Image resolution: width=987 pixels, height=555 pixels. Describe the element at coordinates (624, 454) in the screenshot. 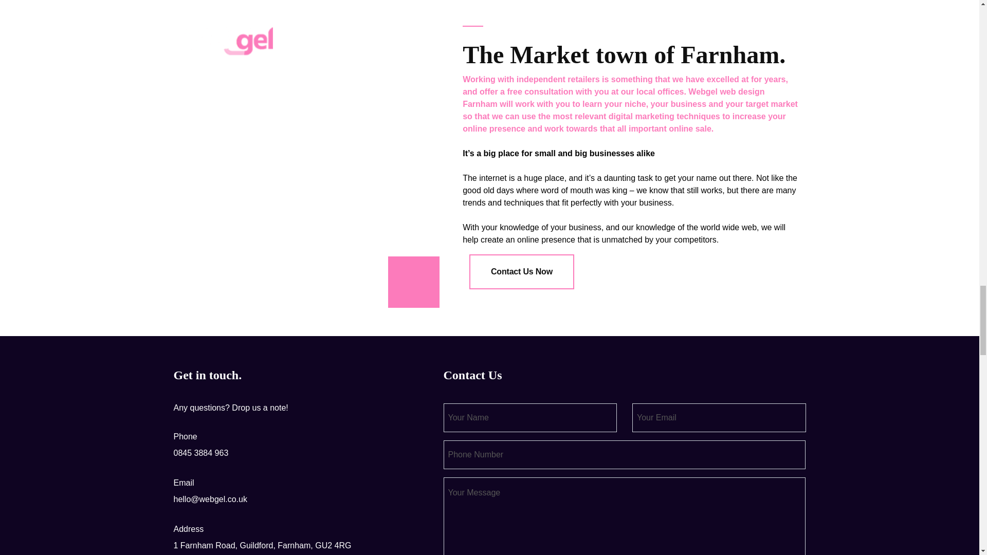

I see `Phone Number` at that location.